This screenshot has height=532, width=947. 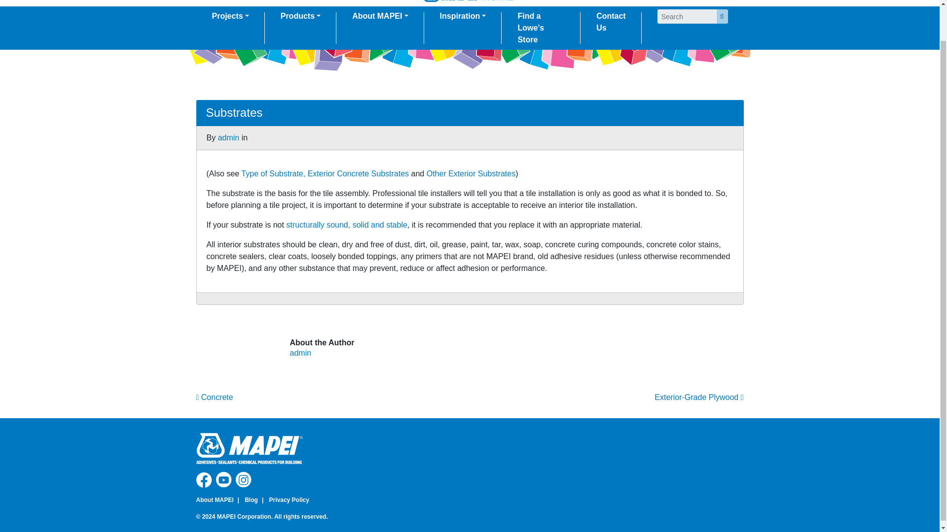 I want to click on Products, so click(x=300, y=16).